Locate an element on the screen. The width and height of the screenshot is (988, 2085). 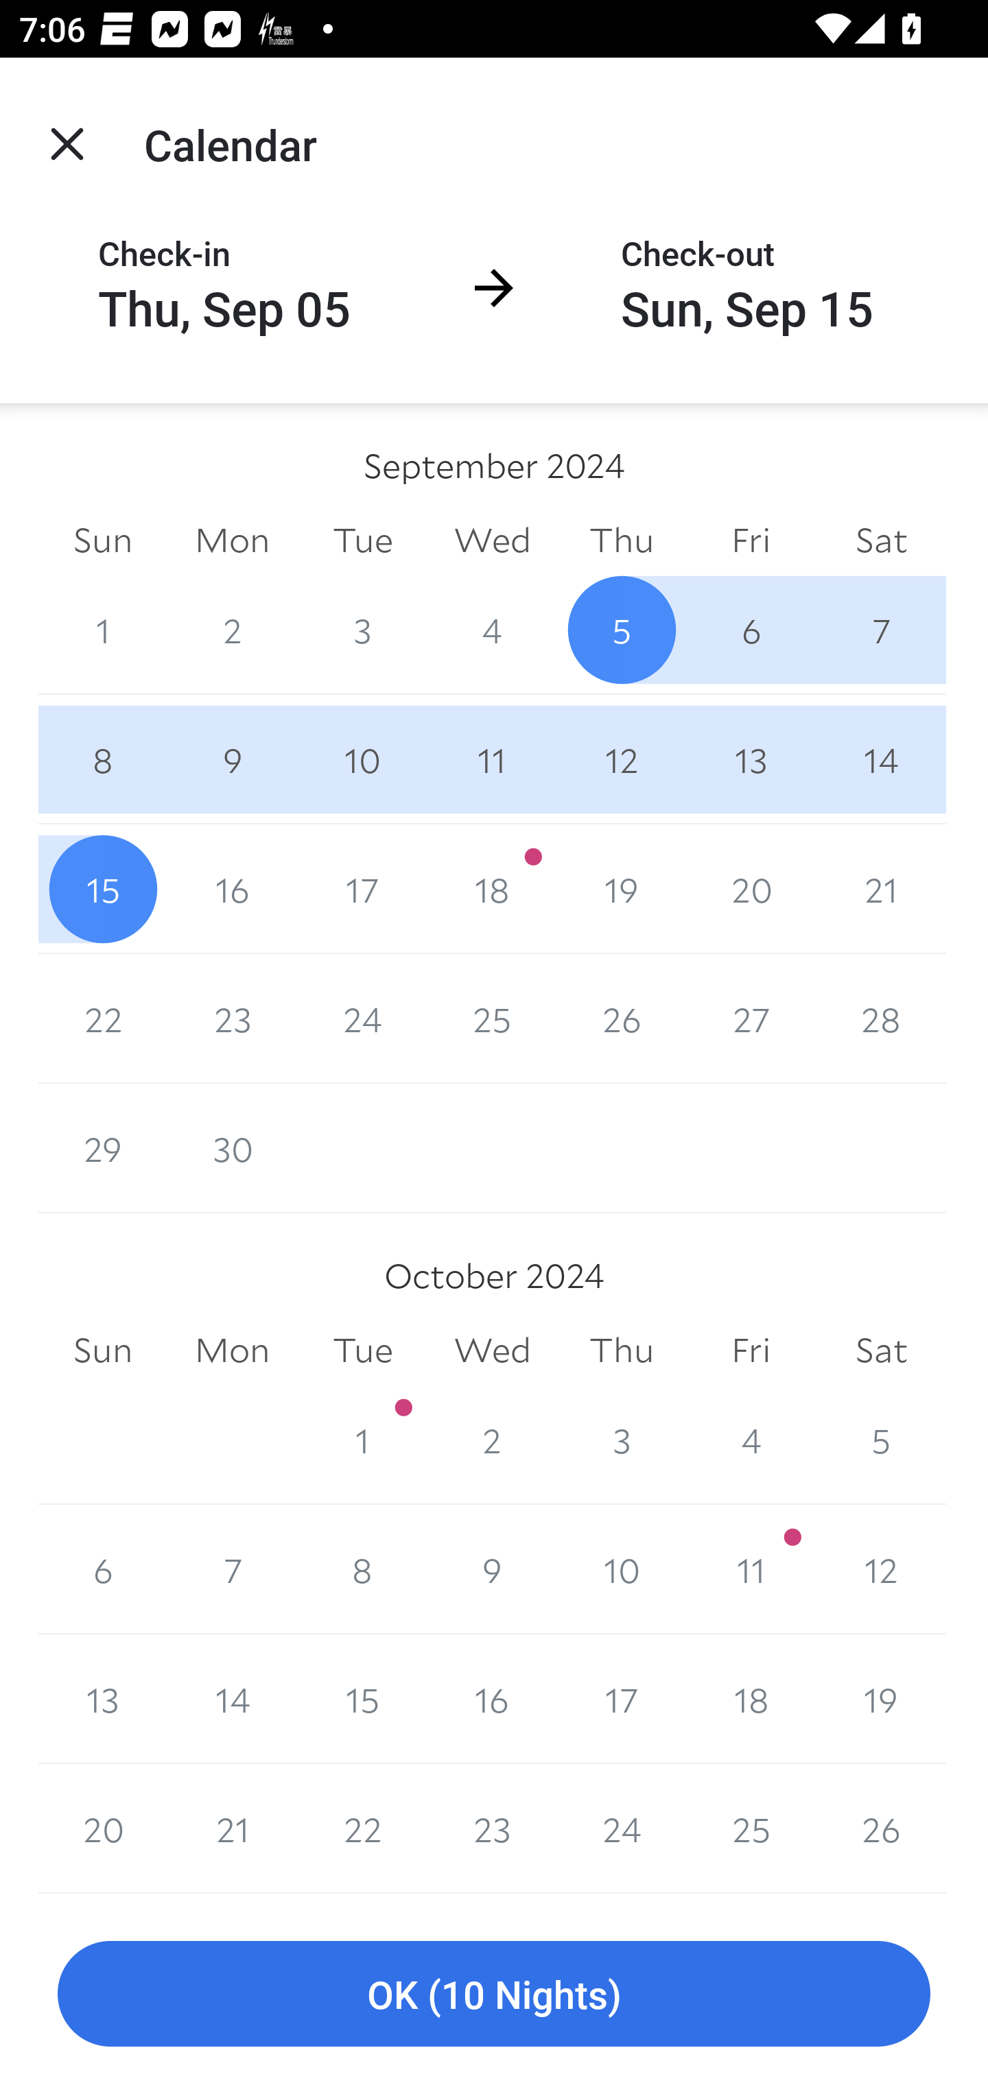
1 1 September 2024 is located at coordinates (103, 630).